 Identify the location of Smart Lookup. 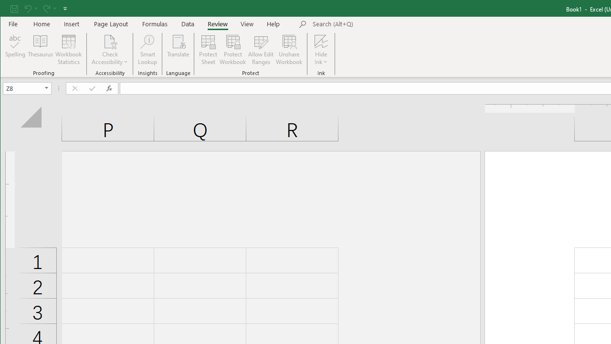
(147, 50).